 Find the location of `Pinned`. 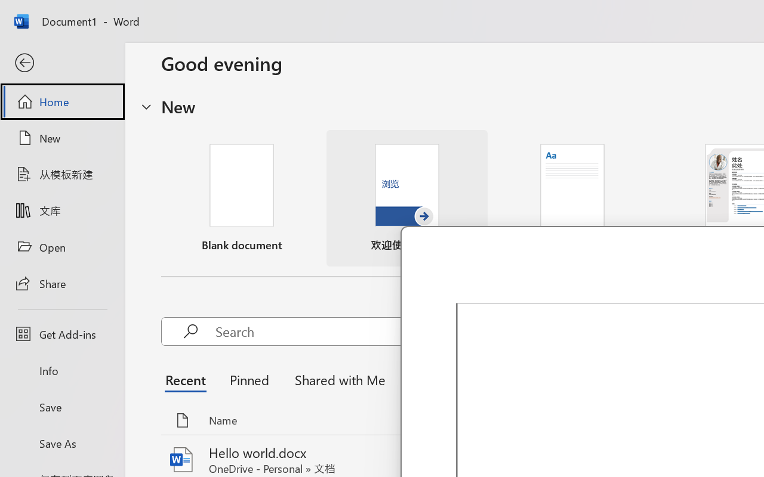

Pinned is located at coordinates (249, 379).